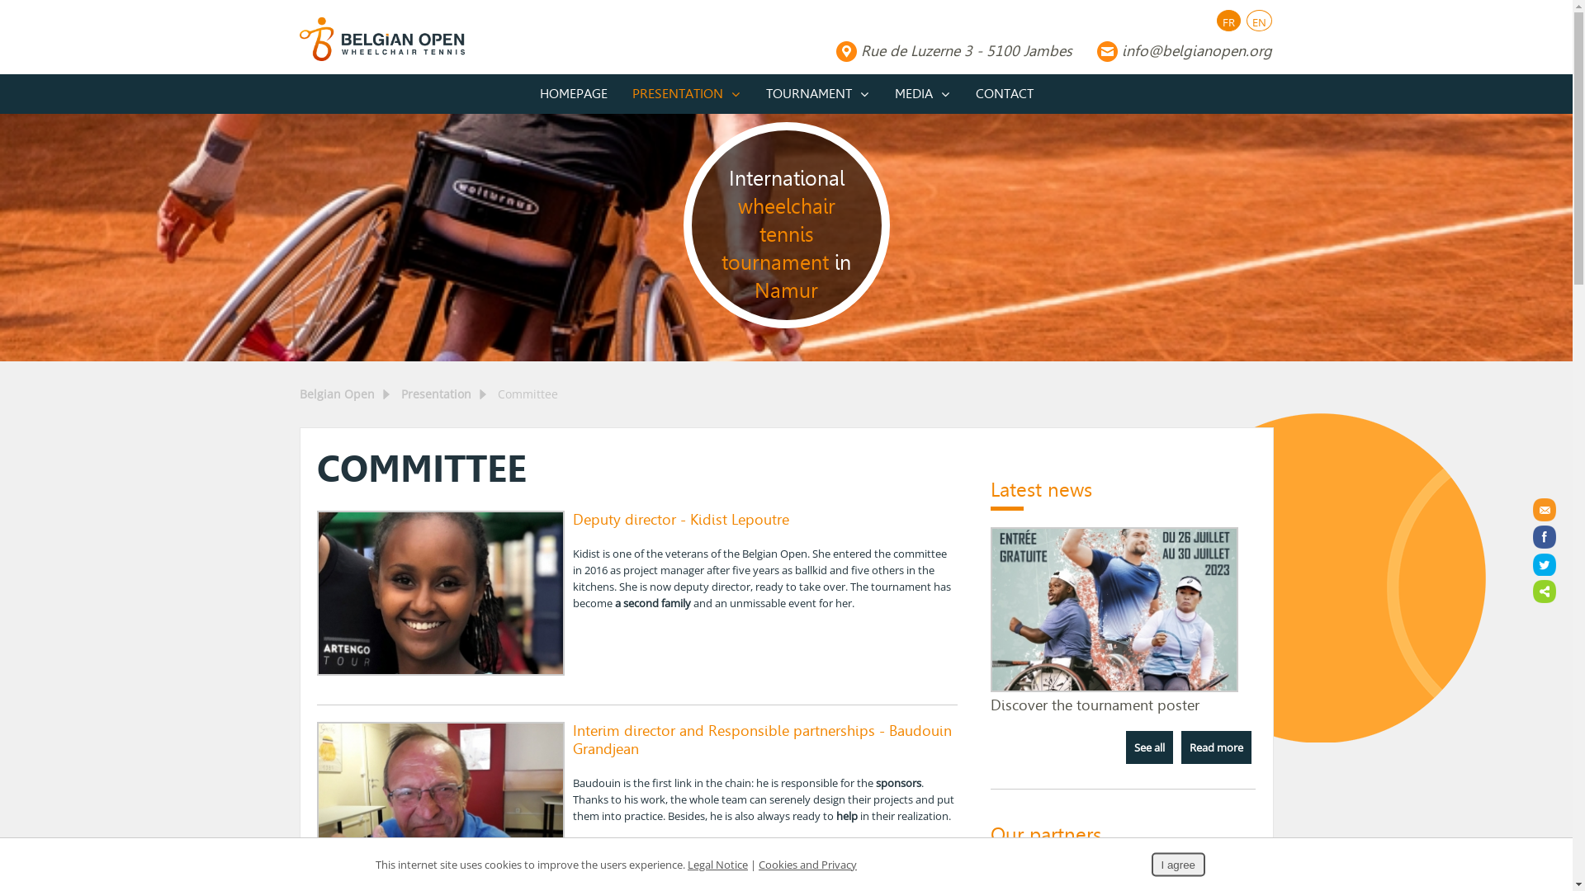 The image size is (1585, 891). Describe the element at coordinates (573, 94) in the screenshot. I see `HOMEPAGE` at that location.